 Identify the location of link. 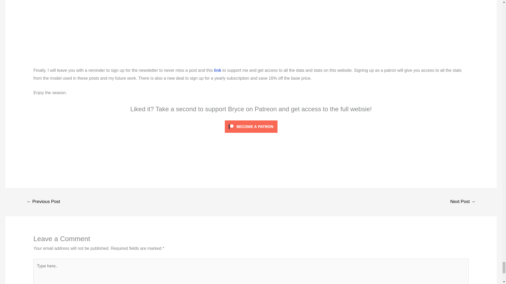
(218, 70).